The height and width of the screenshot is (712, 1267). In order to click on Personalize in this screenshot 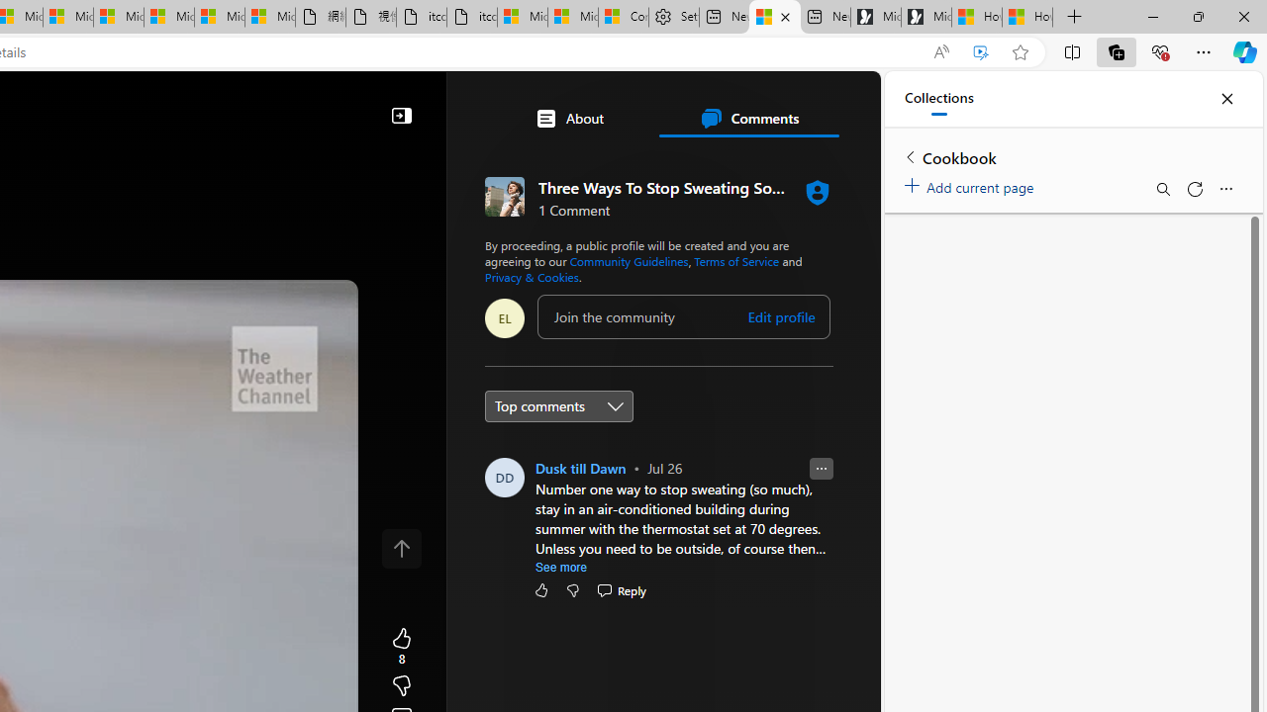, I will do `click(513, 160)`.